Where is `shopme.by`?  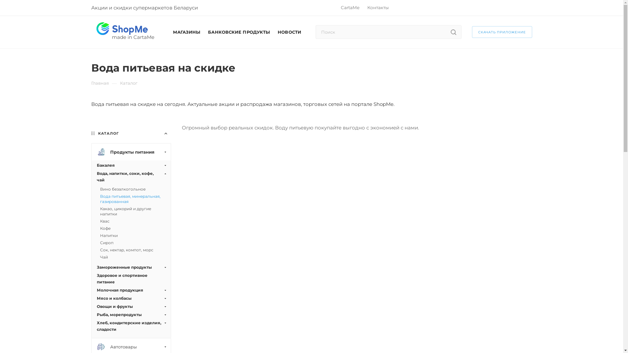
shopme.by is located at coordinates (122, 29).